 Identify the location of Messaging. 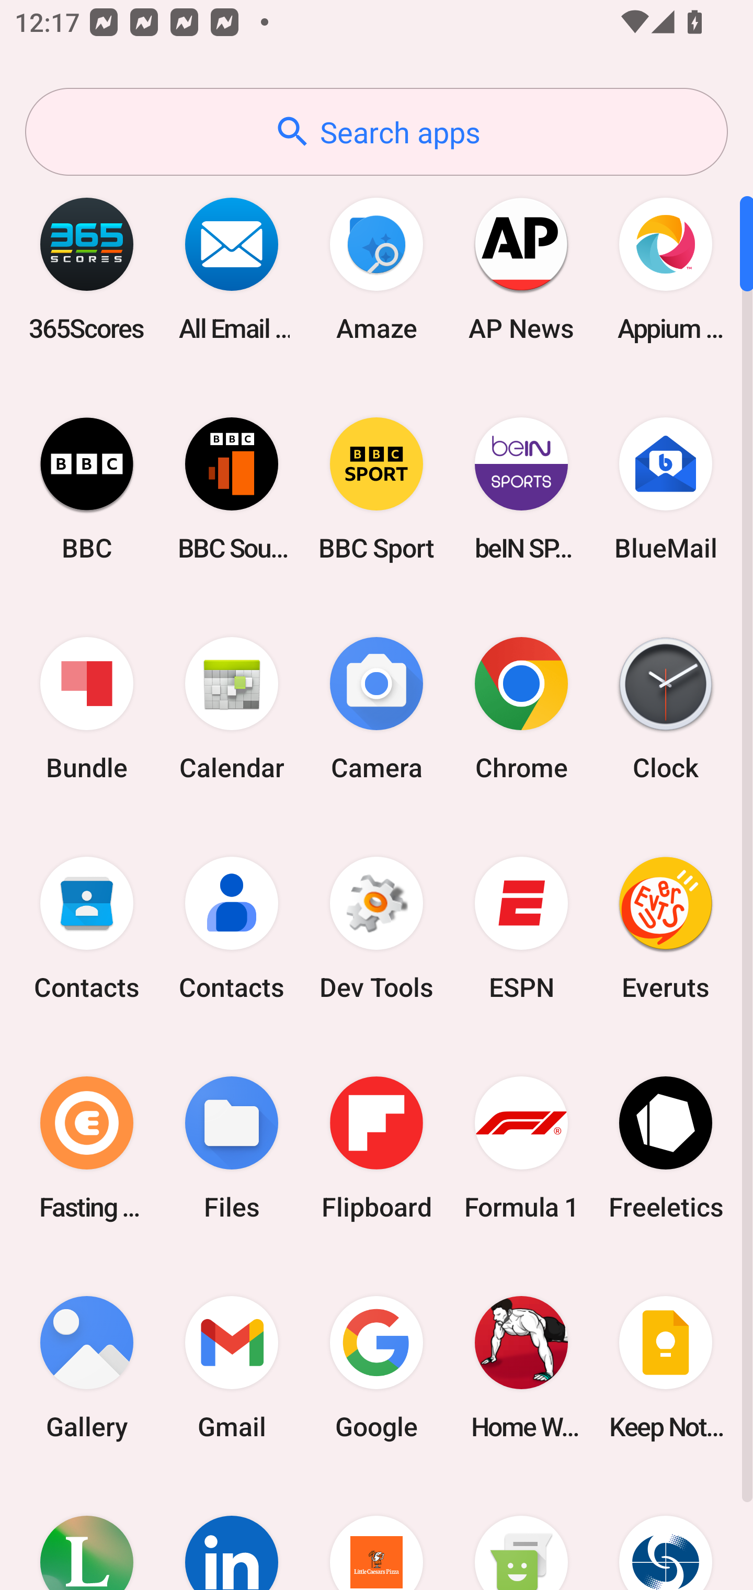
(521, 1534).